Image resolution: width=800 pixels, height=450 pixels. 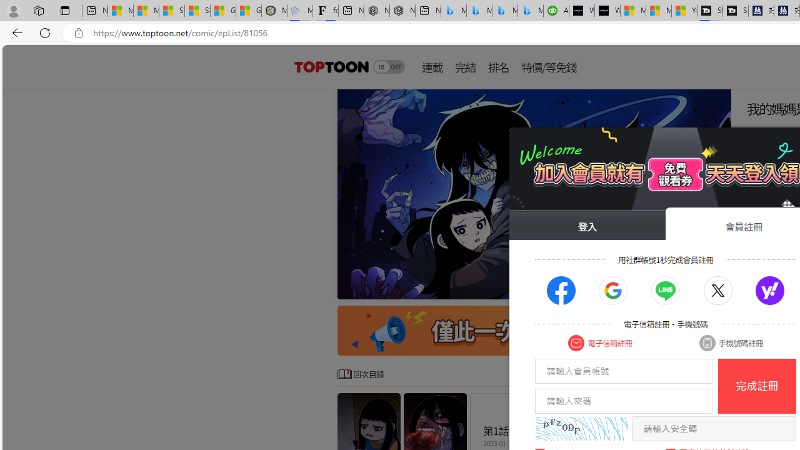 What do you see at coordinates (274, 11) in the screenshot?
I see `Manatee Mortality Statistics | FWC` at bounding box center [274, 11].